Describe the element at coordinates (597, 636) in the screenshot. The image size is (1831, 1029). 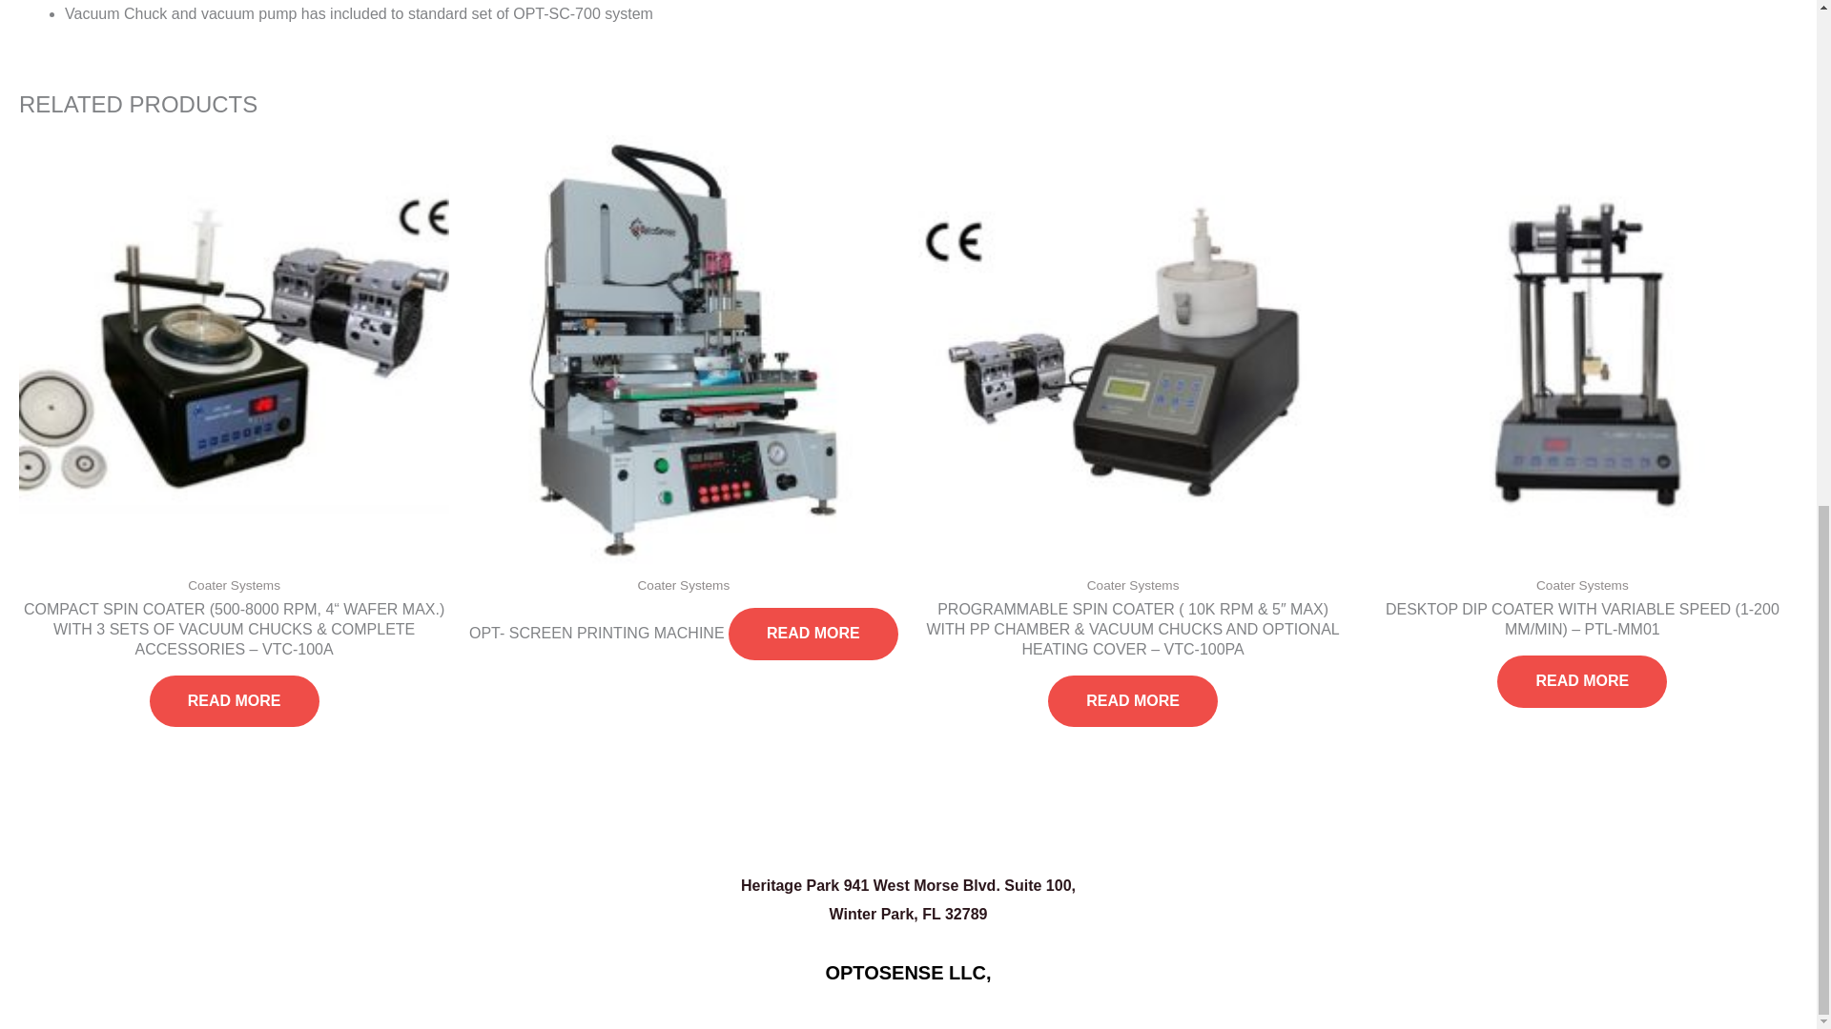
I see `OPT- SCREEN PRINTING MACHINE` at that location.